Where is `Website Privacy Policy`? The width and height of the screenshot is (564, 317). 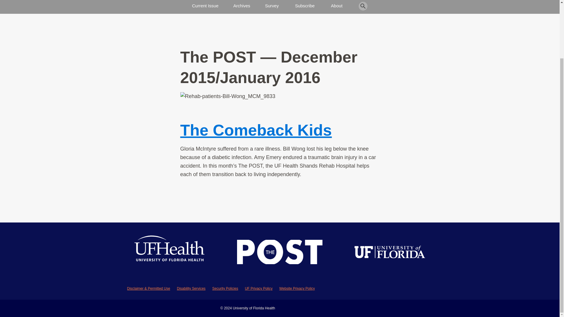 Website Privacy Policy is located at coordinates (297, 289).